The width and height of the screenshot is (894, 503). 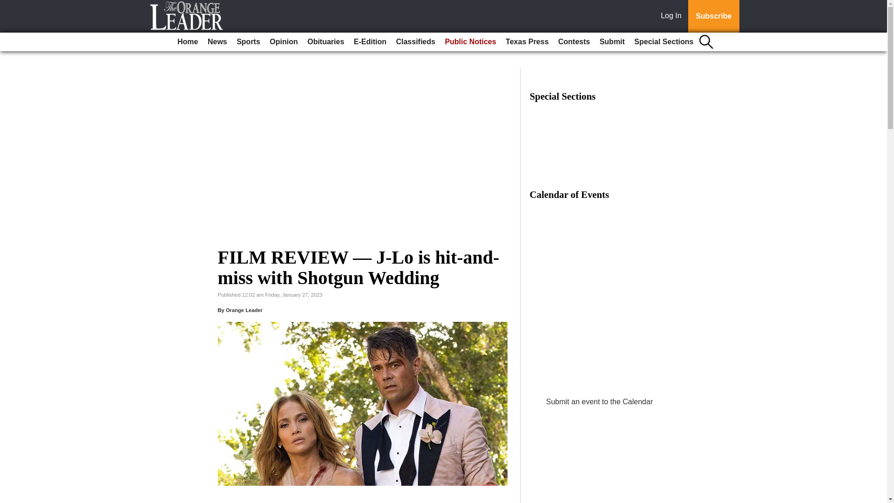 I want to click on Contests, so click(x=574, y=42).